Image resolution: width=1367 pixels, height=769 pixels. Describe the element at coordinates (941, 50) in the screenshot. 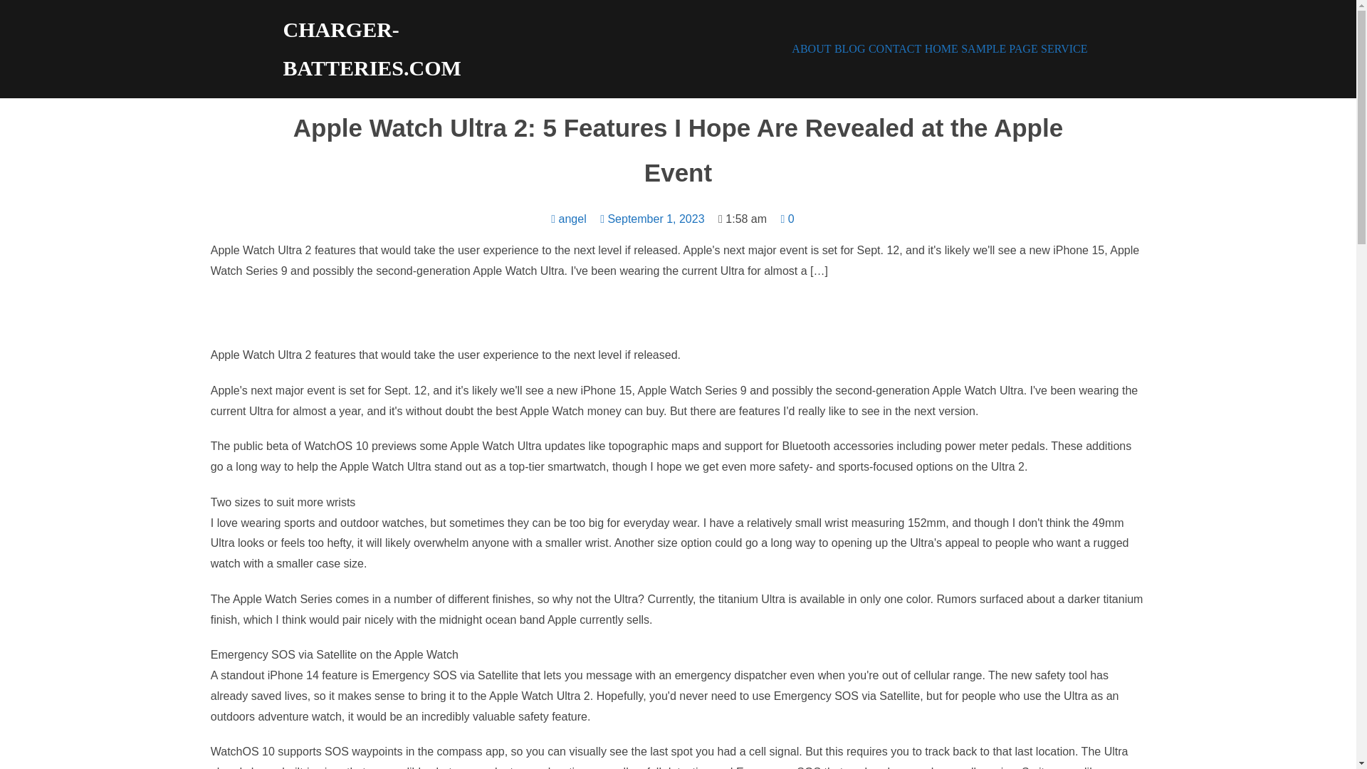

I see `HOME` at that location.